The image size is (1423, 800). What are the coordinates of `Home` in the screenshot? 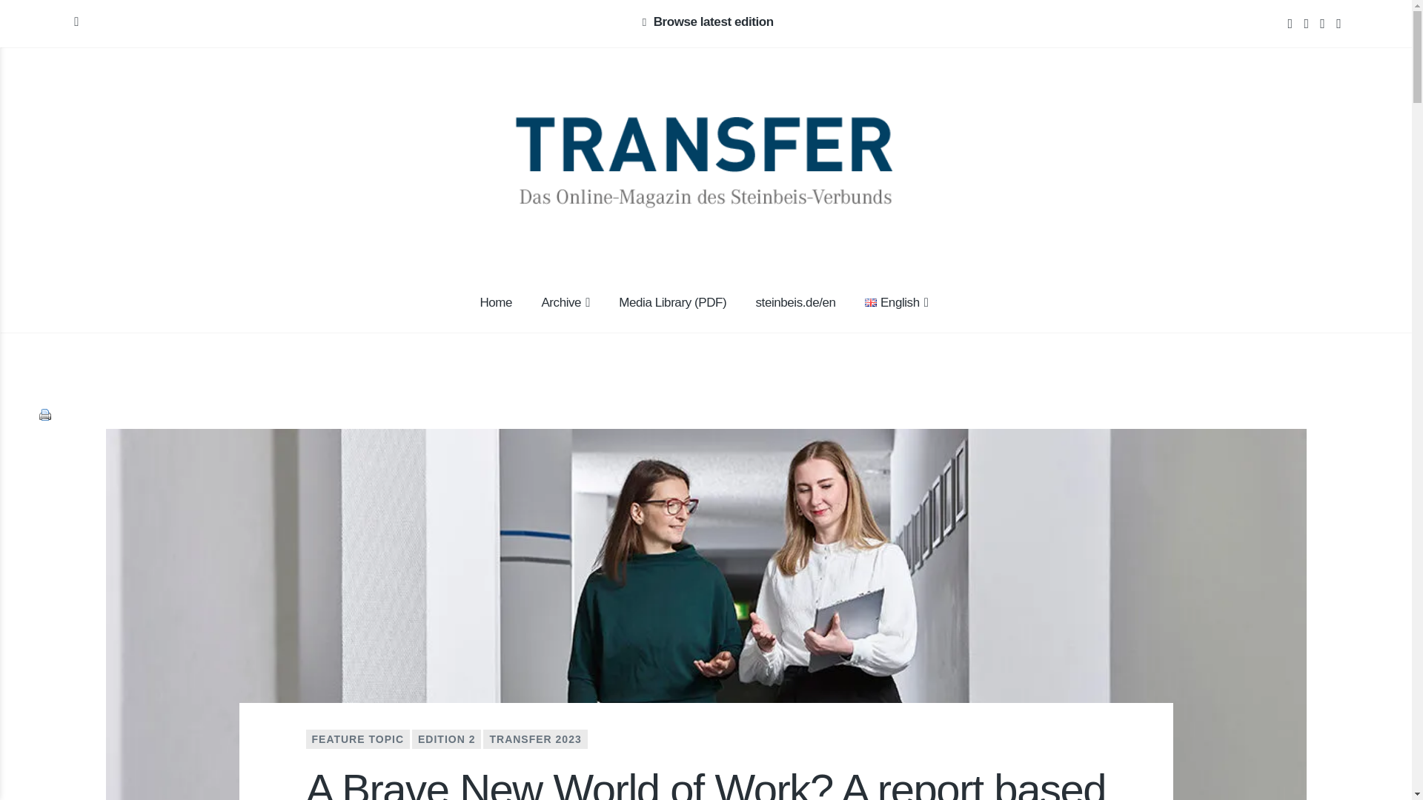 It's located at (495, 304).